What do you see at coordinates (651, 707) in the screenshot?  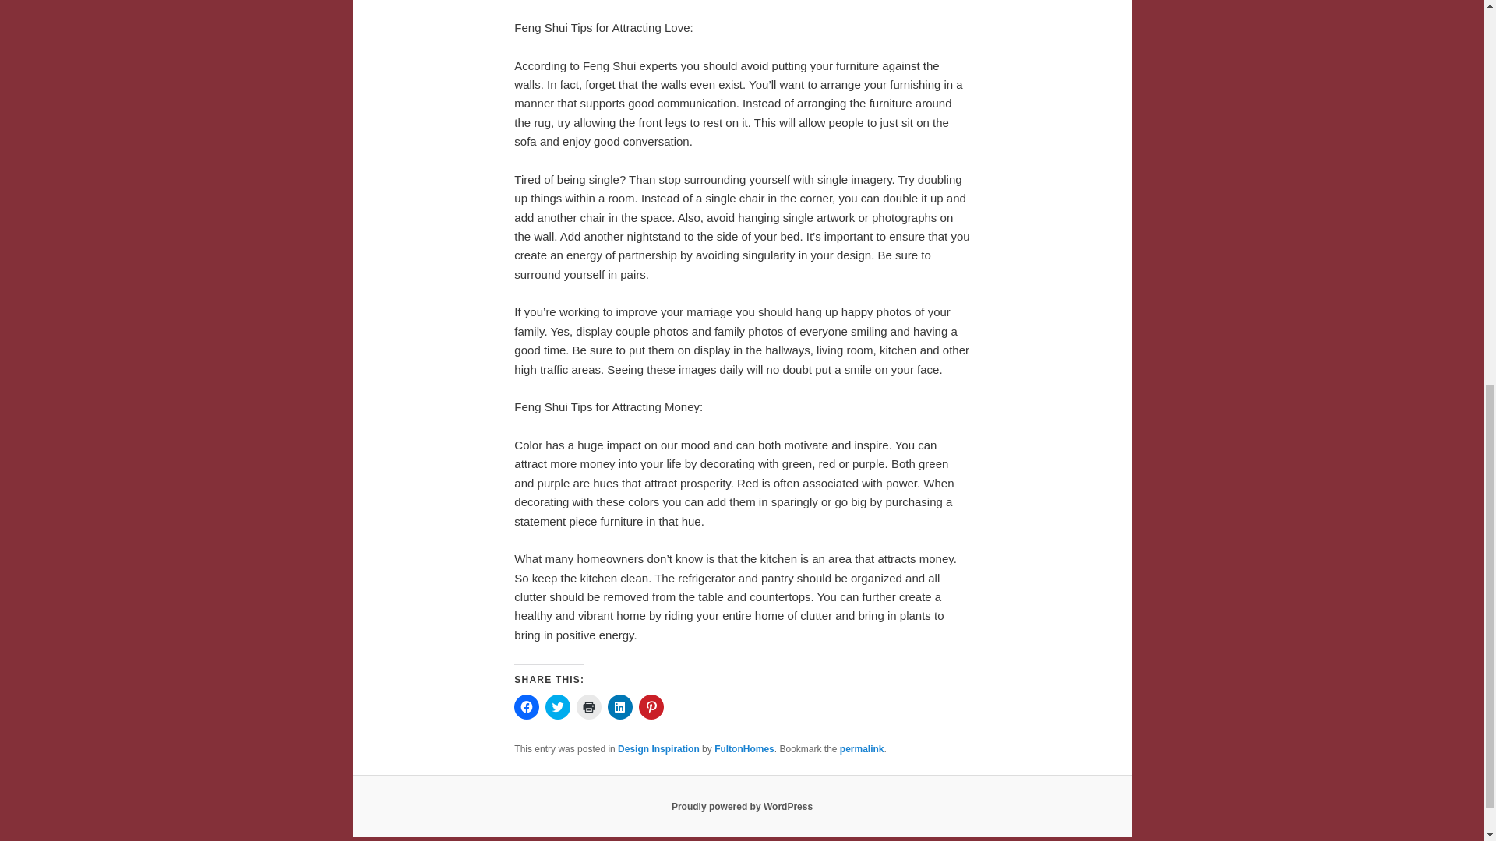 I see `Click to share on Pinterest` at bounding box center [651, 707].